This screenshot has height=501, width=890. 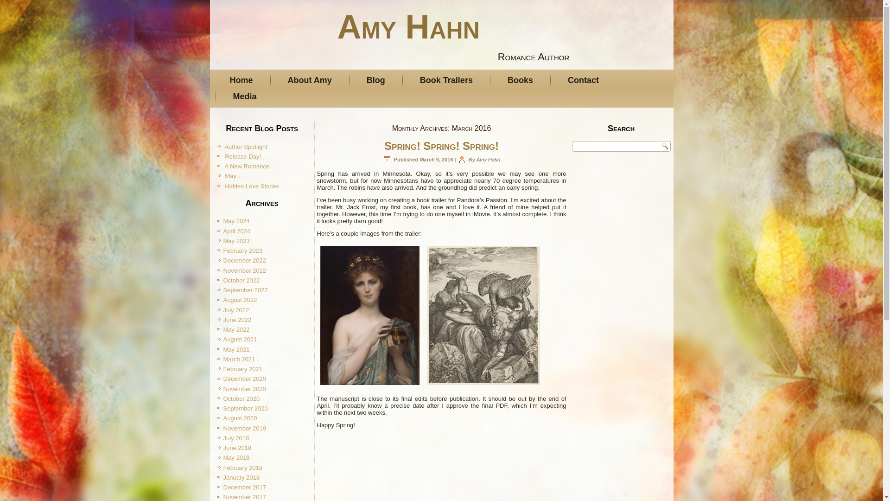 I want to click on Amy Hahn, so click(x=408, y=27).